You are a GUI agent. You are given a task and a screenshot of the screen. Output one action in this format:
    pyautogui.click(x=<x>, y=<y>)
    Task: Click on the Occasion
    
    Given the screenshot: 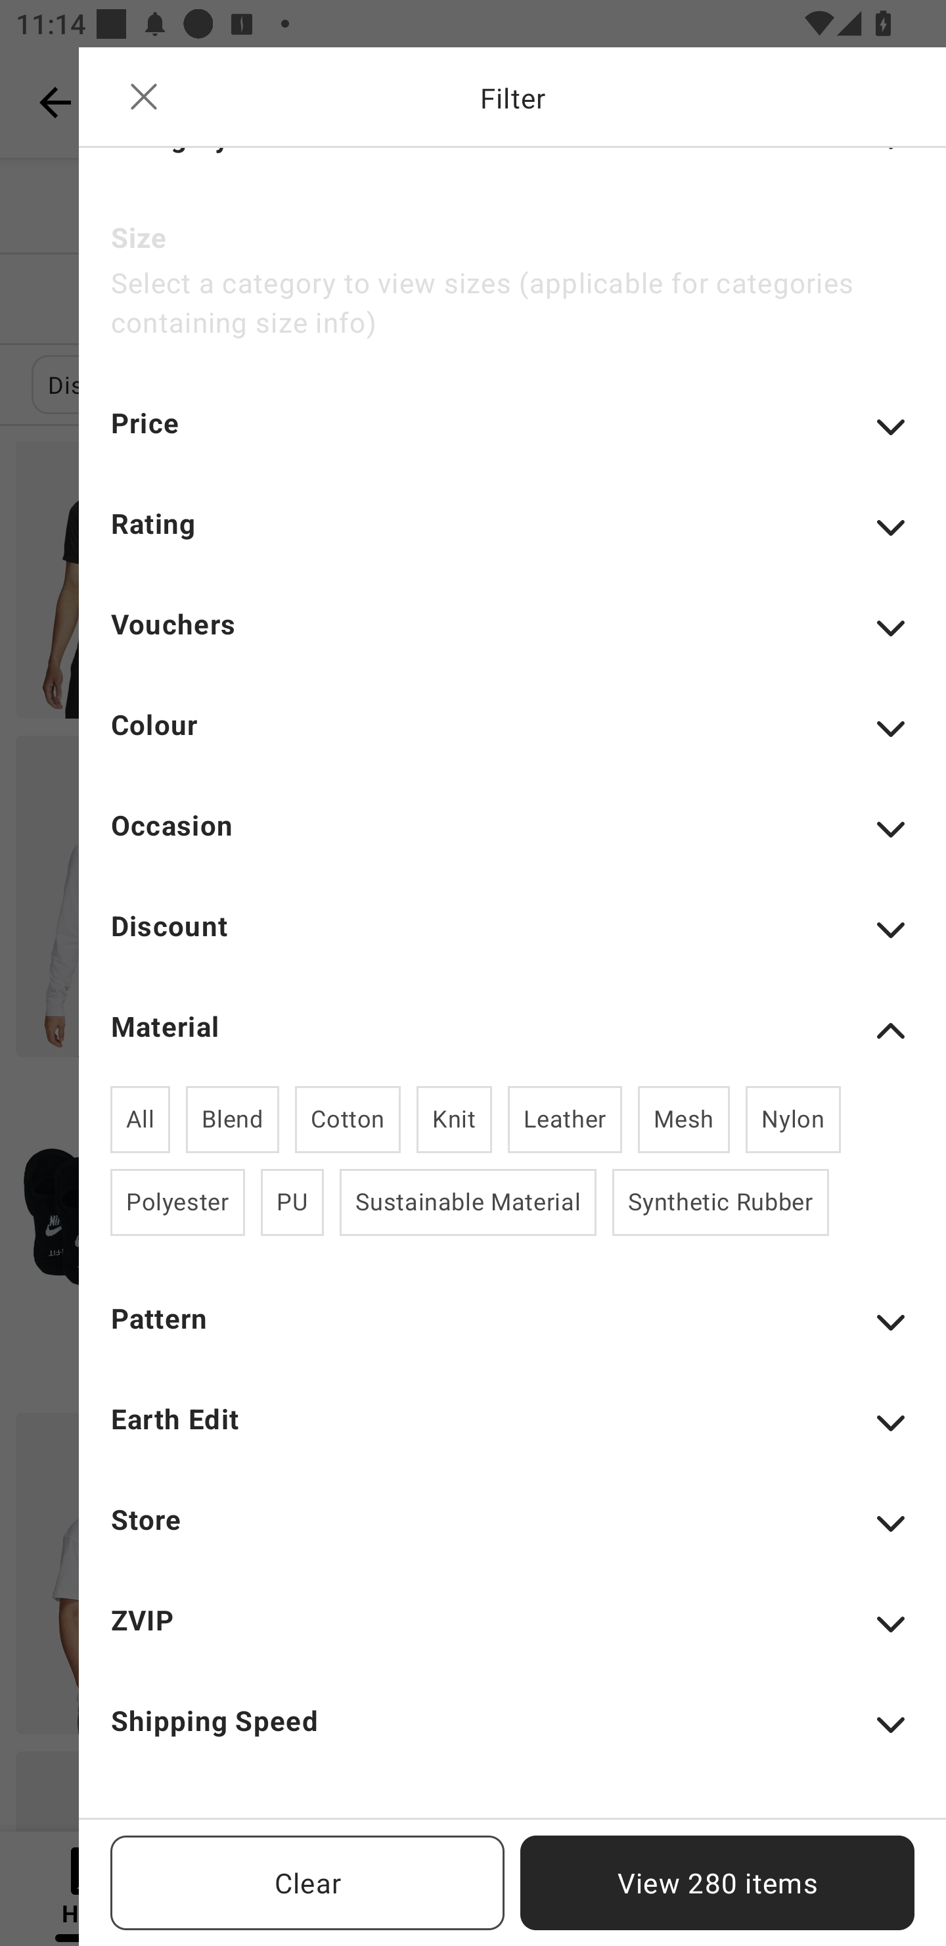 What is the action you would take?
    pyautogui.click(x=512, y=840)
    